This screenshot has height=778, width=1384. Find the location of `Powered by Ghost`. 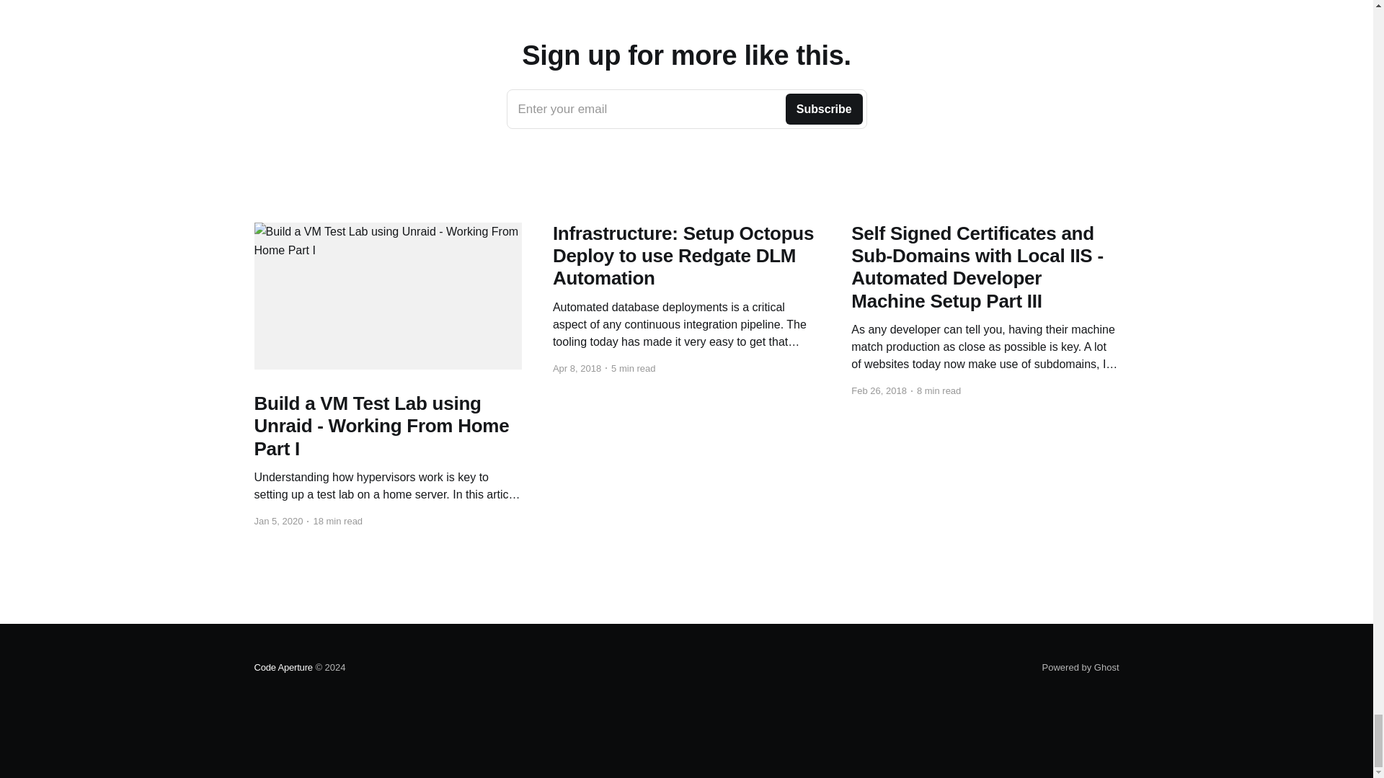

Powered by Ghost is located at coordinates (686, 109).